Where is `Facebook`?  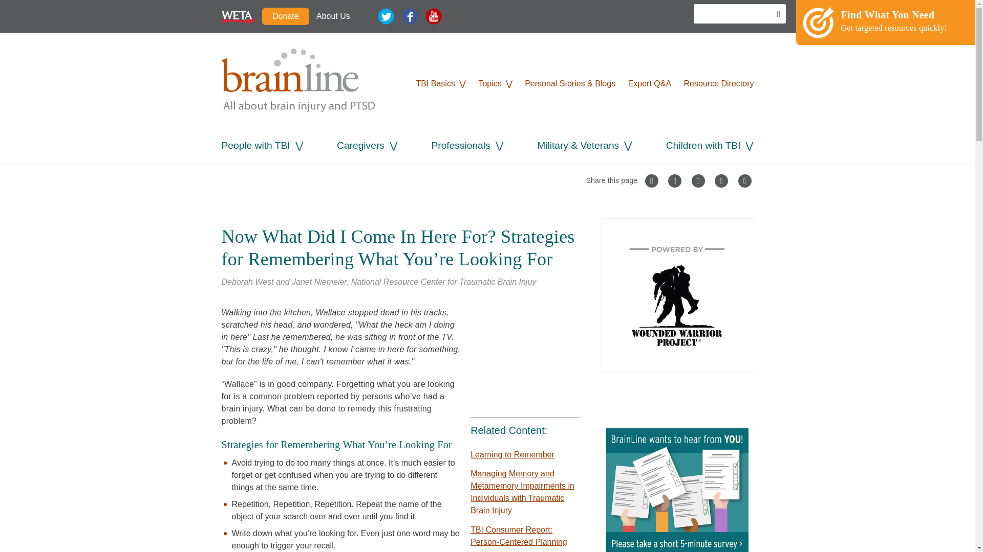
Facebook is located at coordinates (410, 16).